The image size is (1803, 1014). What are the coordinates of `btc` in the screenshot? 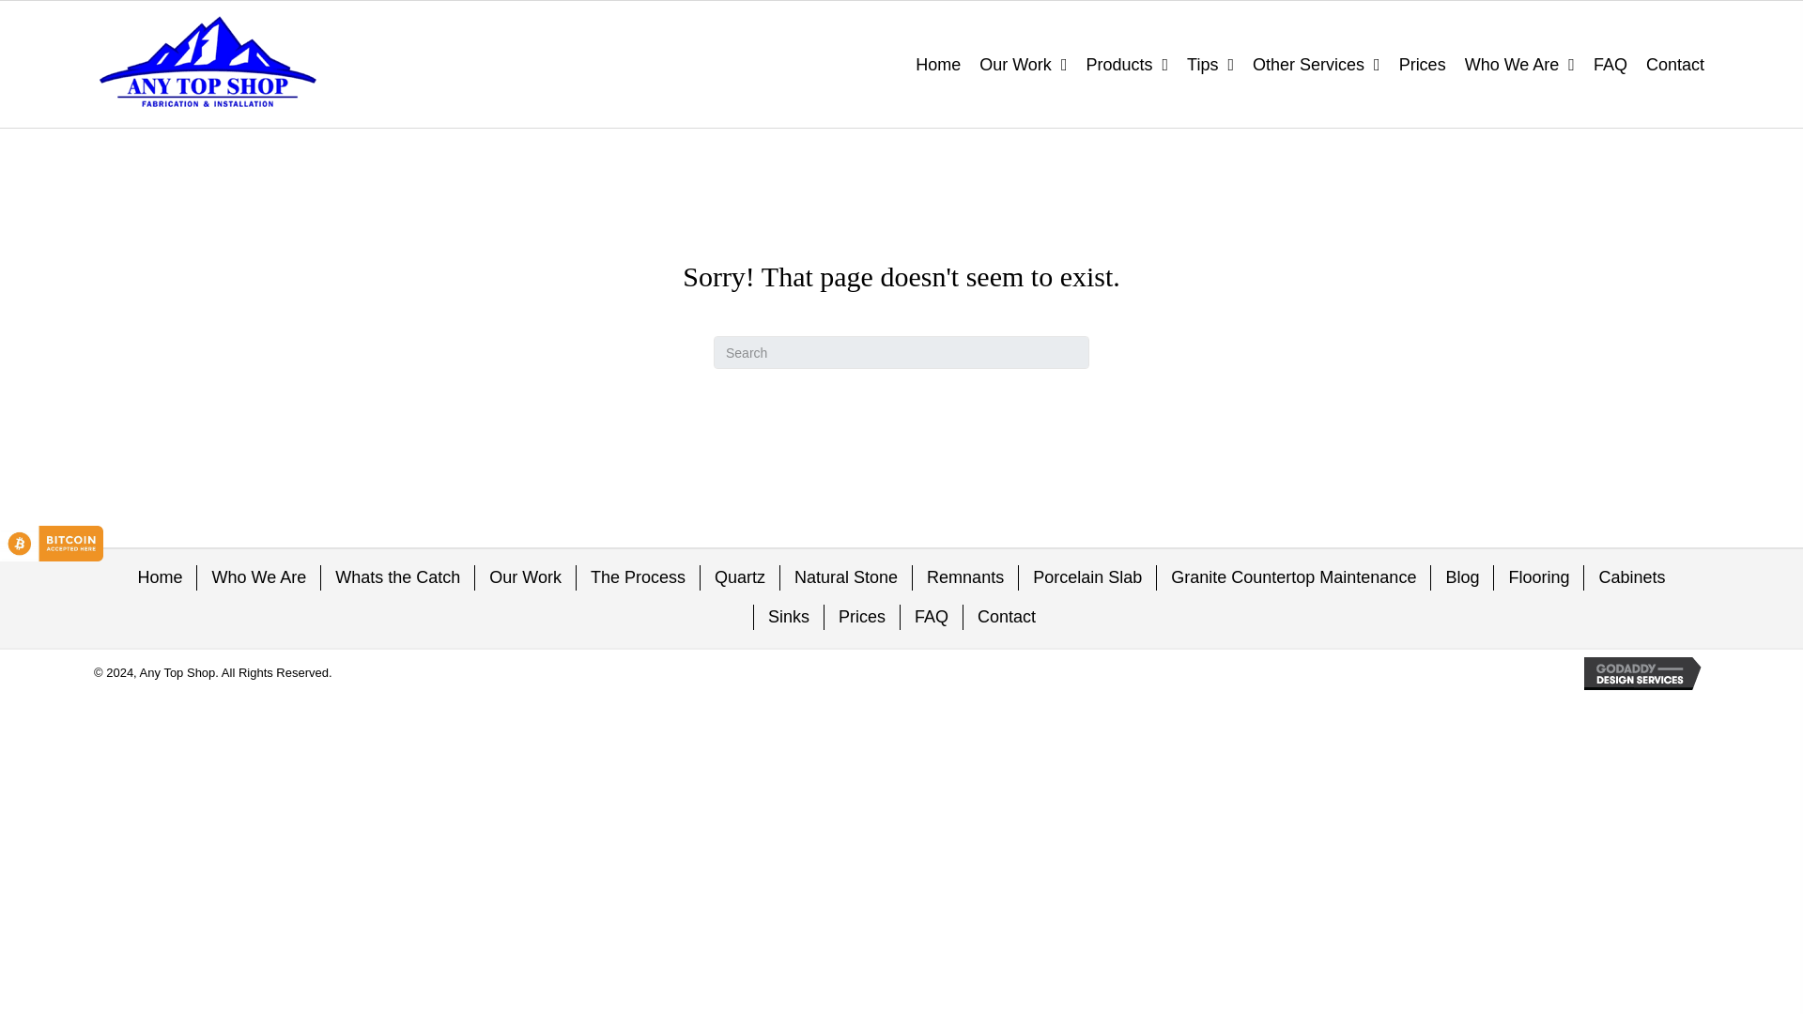 It's located at (51, 544).